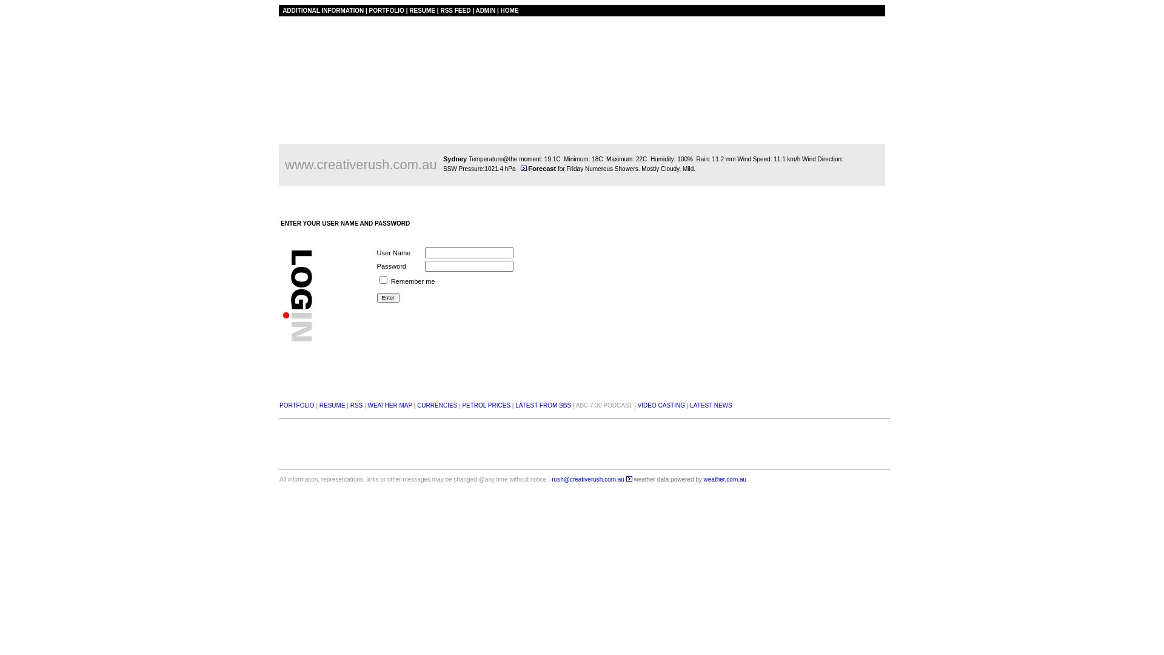 Image resolution: width=1164 pixels, height=655 pixels. I want to click on weather.com.au, so click(724, 479).